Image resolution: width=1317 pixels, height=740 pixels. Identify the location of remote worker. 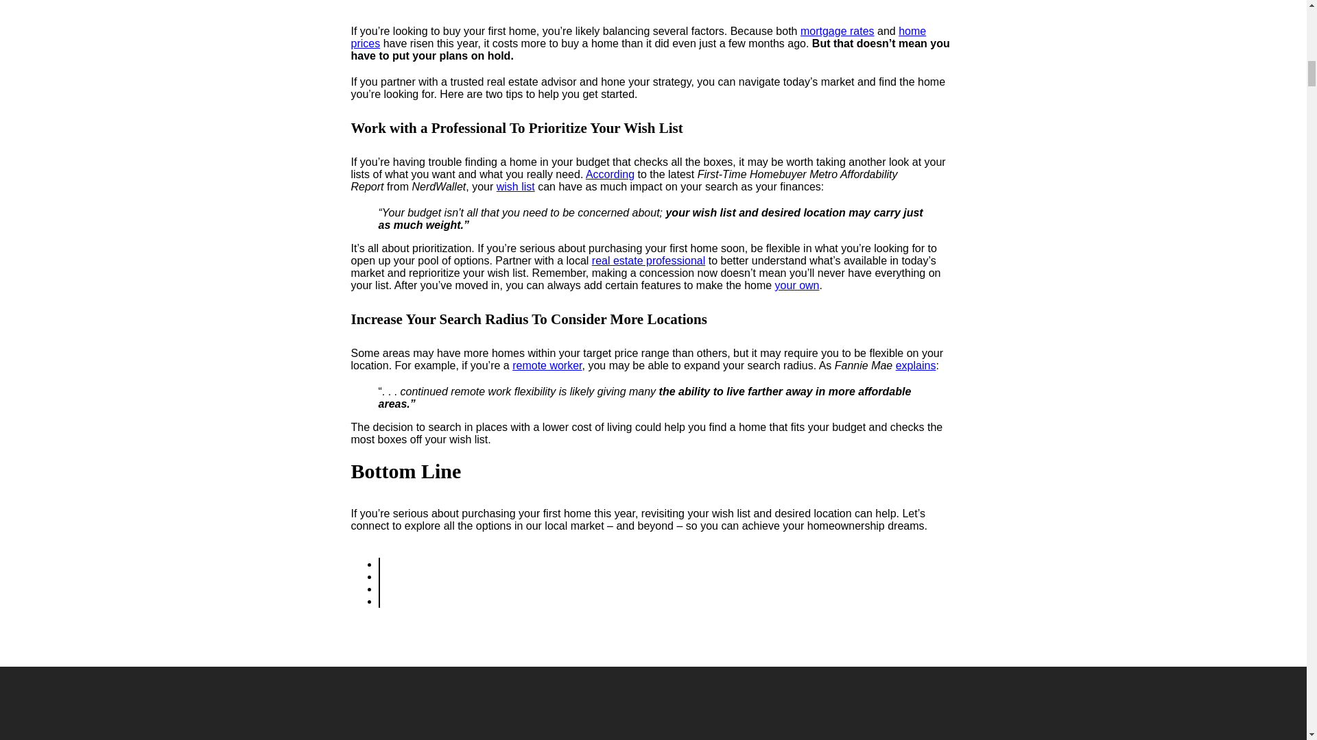
(547, 365).